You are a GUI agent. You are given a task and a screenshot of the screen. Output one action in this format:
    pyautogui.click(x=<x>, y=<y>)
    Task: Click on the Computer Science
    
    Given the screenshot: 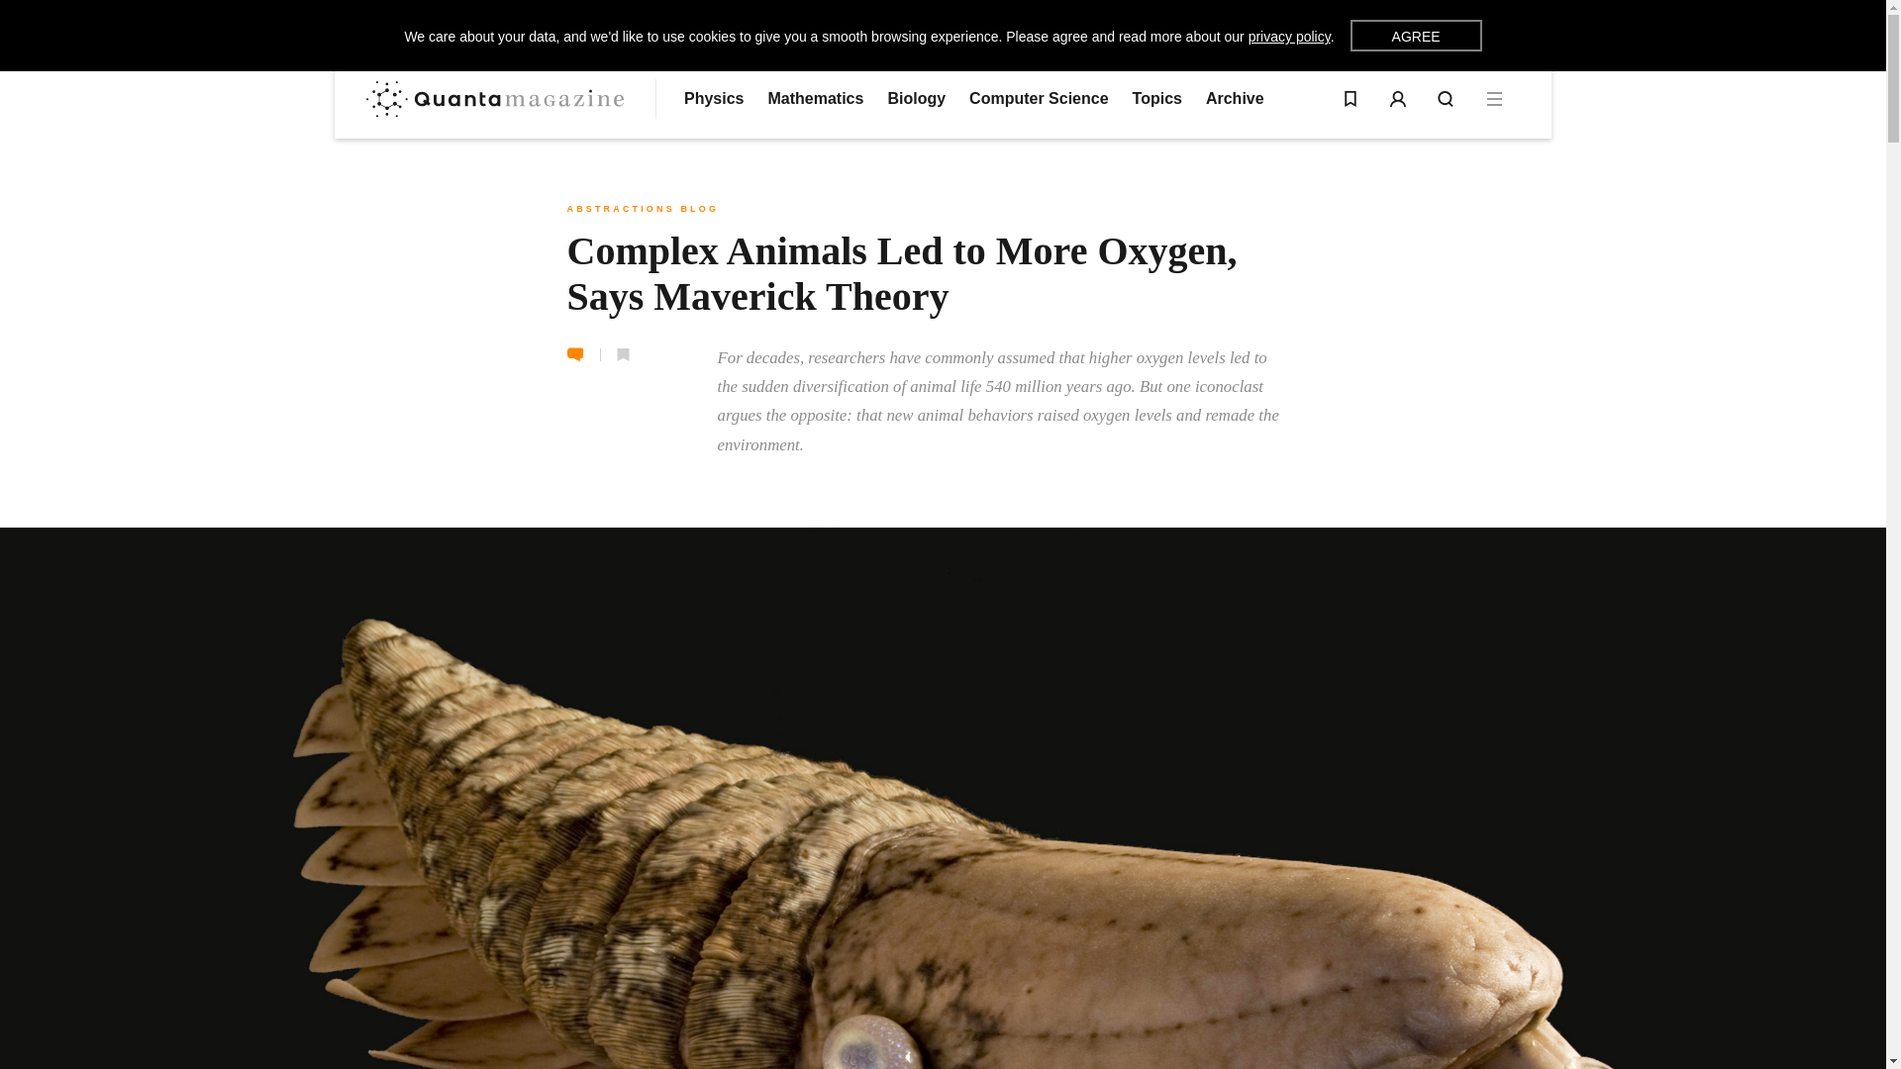 What is the action you would take?
    pyautogui.click(x=1039, y=99)
    